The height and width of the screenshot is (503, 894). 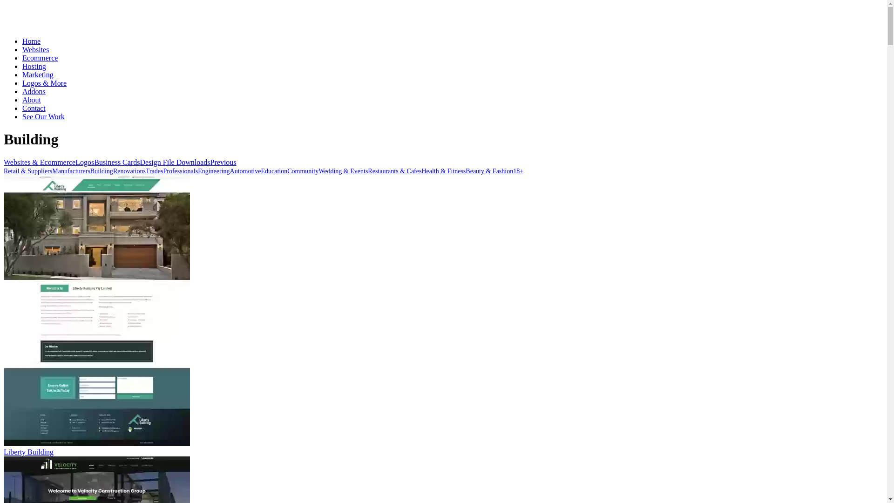 What do you see at coordinates (175, 163) in the screenshot?
I see `Design File Downloads` at bounding box center [175, 163].